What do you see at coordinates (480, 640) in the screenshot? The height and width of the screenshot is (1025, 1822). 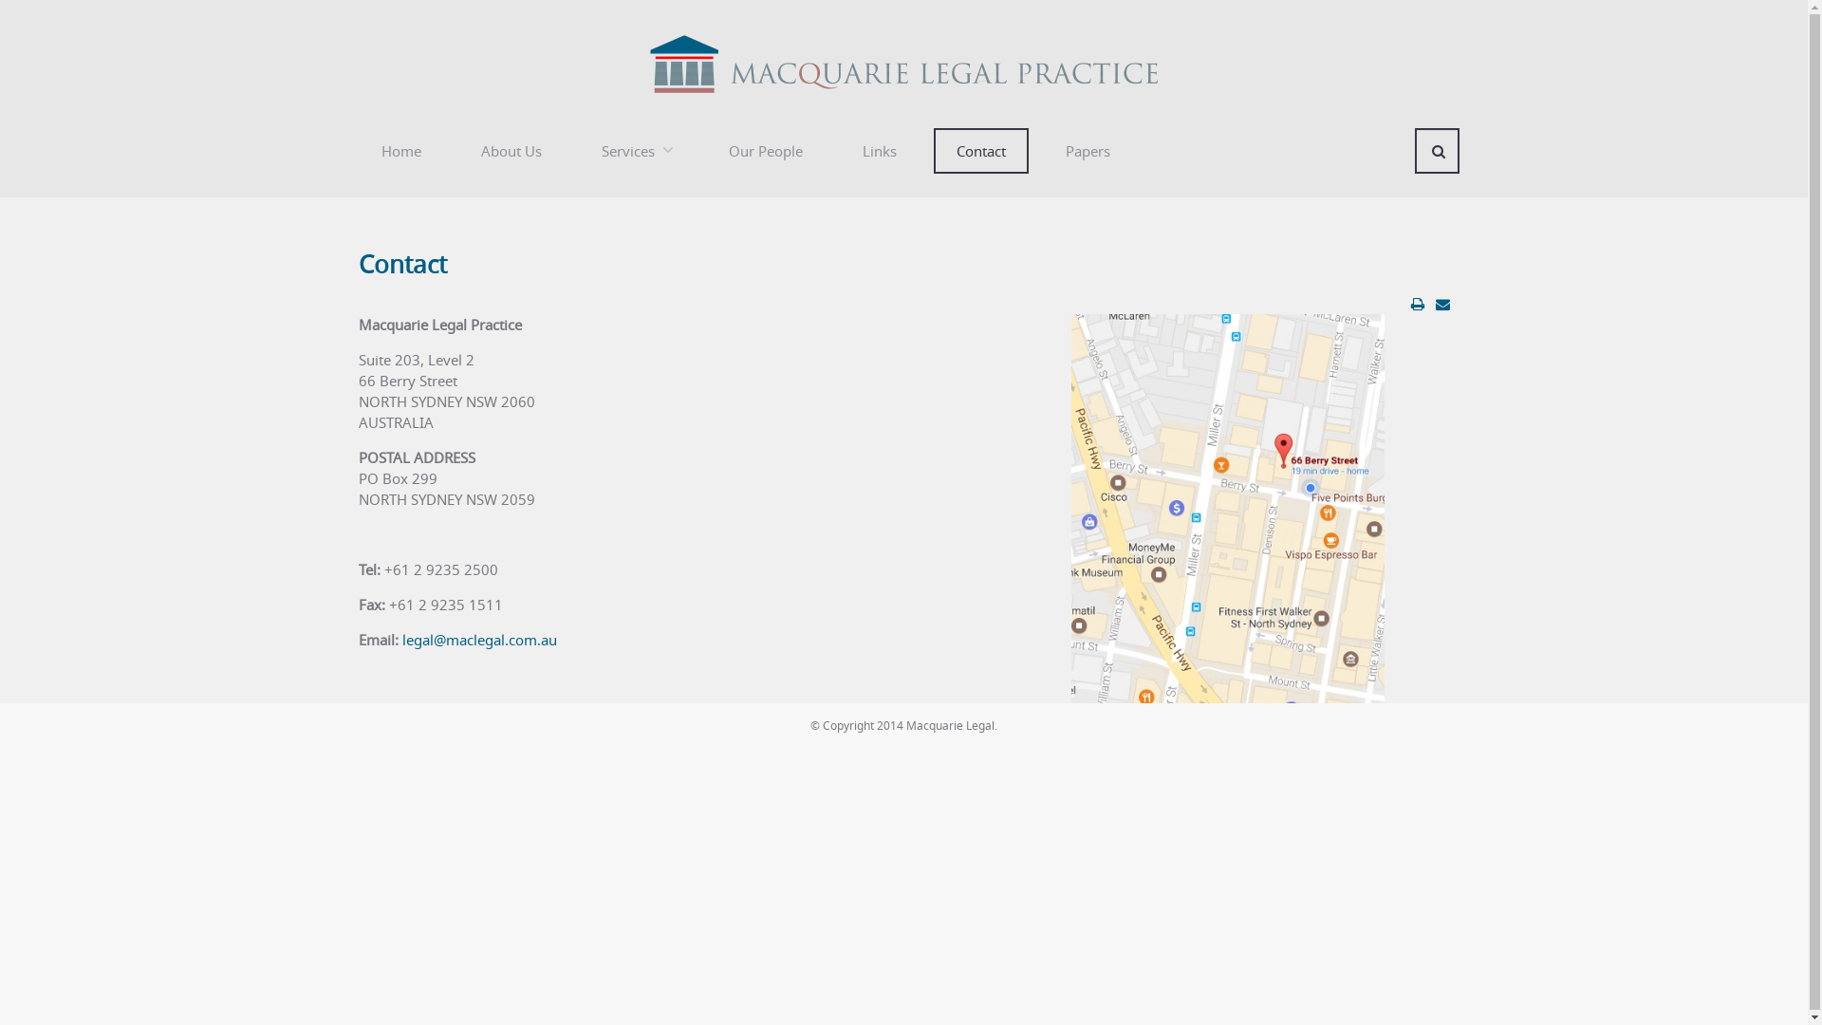 I see `legal@maclegal.com.au` at bounding box center [480, 640].